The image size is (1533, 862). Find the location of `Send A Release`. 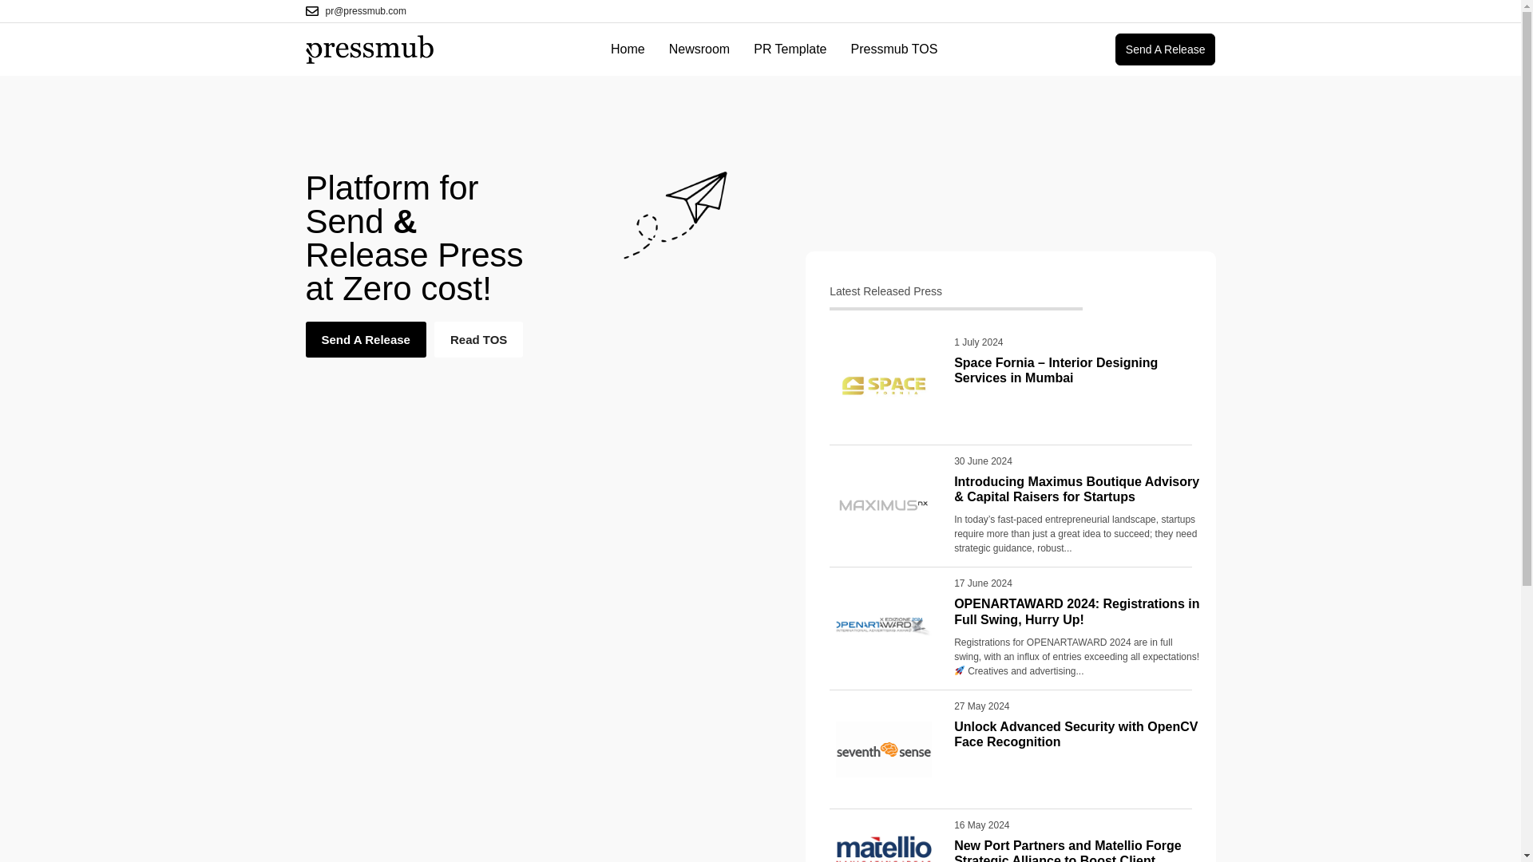

Send A Release is located at coordinates (366, 339).